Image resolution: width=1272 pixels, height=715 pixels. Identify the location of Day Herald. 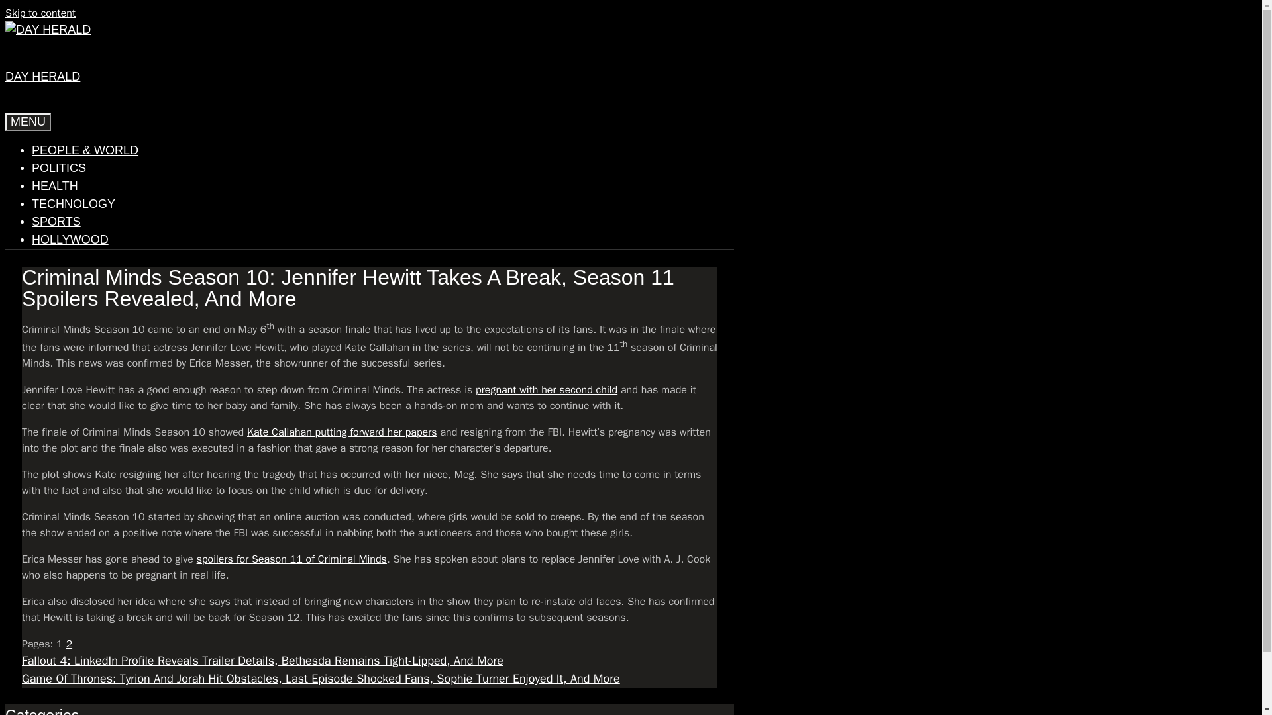
(48, 29).